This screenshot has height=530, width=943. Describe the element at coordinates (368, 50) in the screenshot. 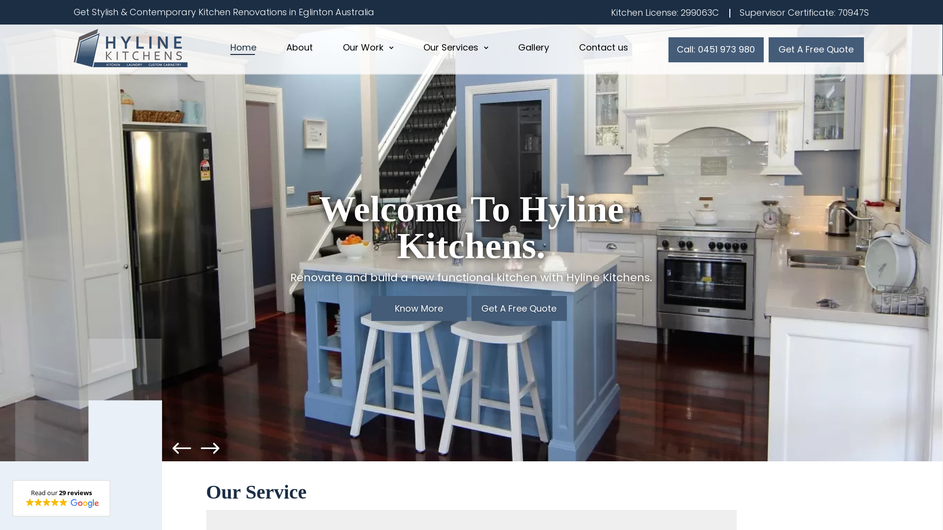

I see `Our Work` at that location.